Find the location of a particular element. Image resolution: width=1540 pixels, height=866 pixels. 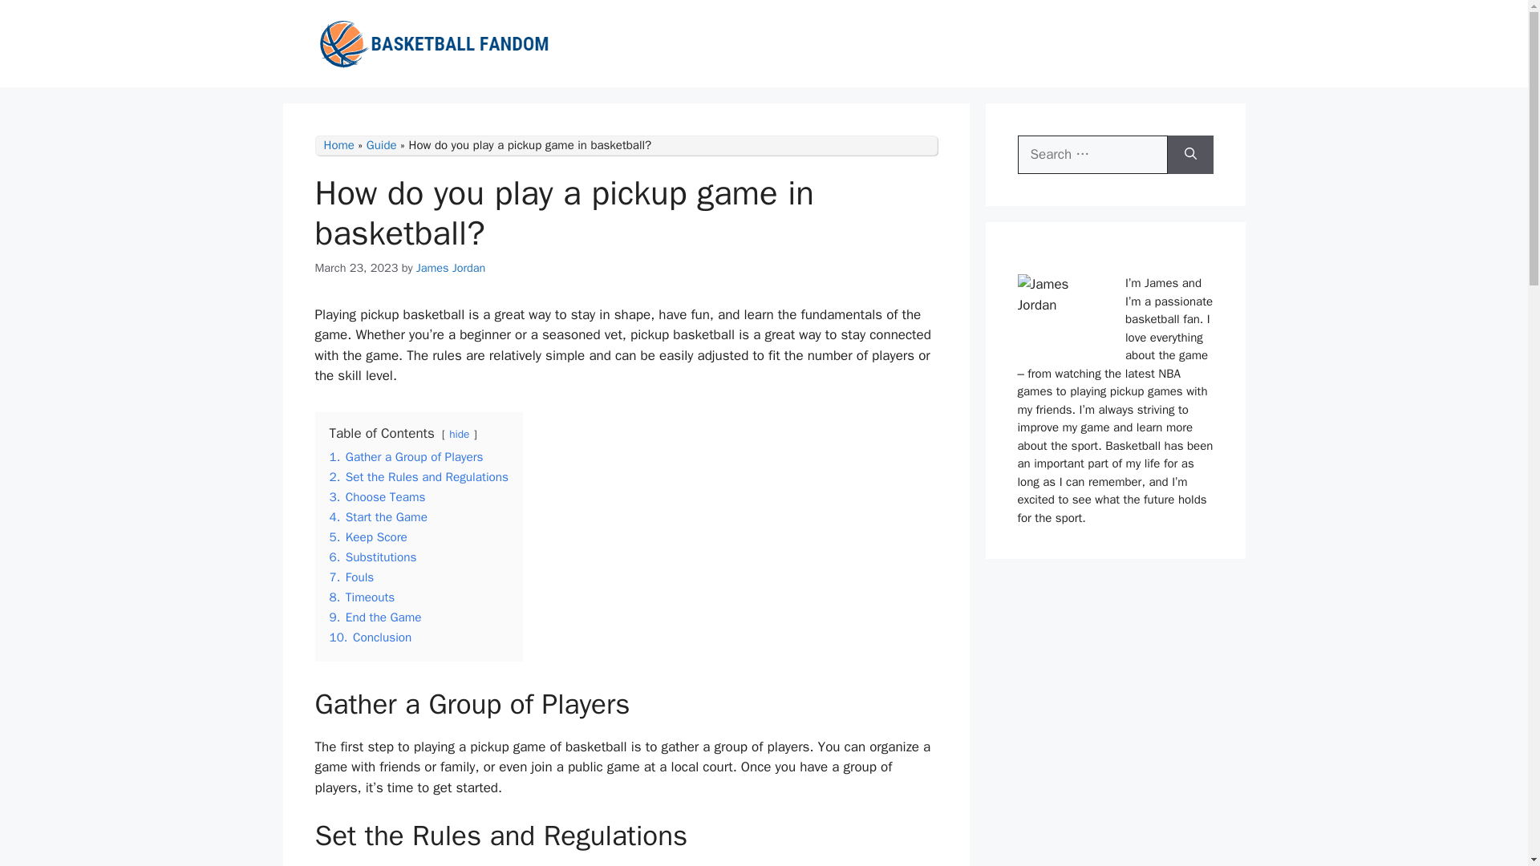

hide is located at coordinates (459, 434).